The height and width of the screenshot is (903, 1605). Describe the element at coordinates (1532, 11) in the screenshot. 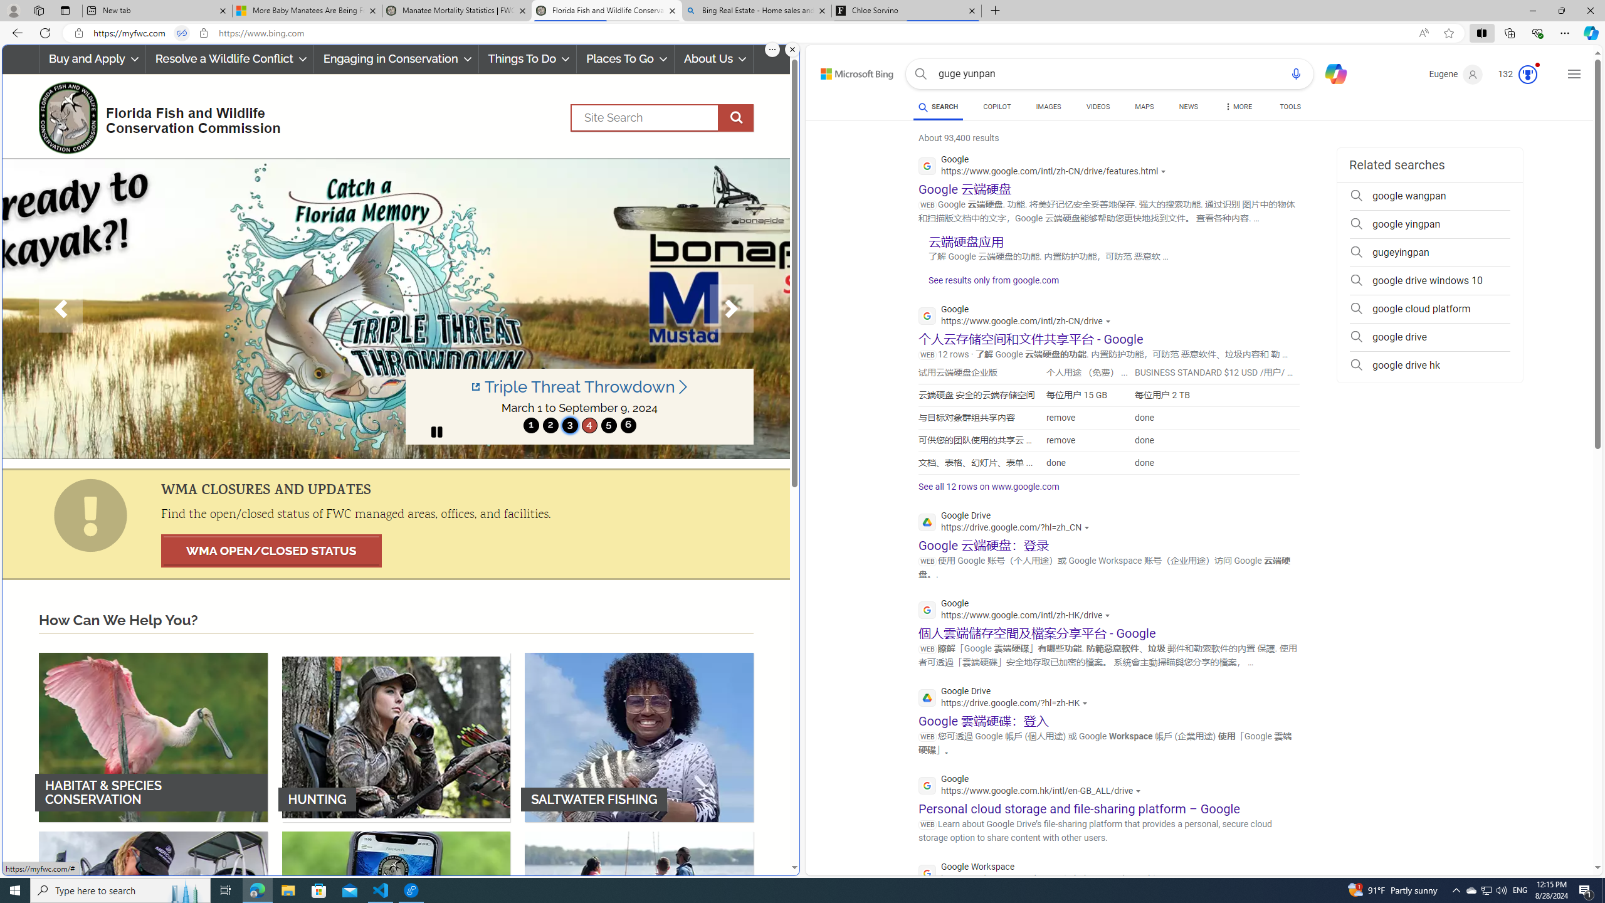

I see `Minimize` at that location.